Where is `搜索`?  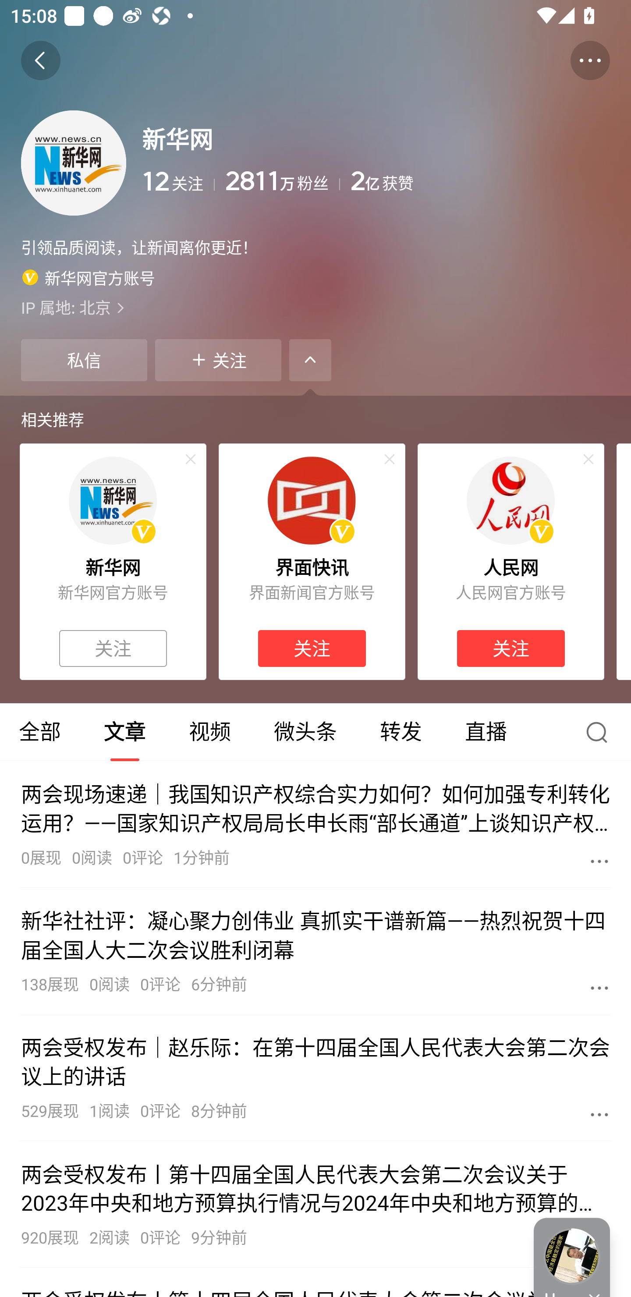
搜索 is located at coordinates (600, 732).